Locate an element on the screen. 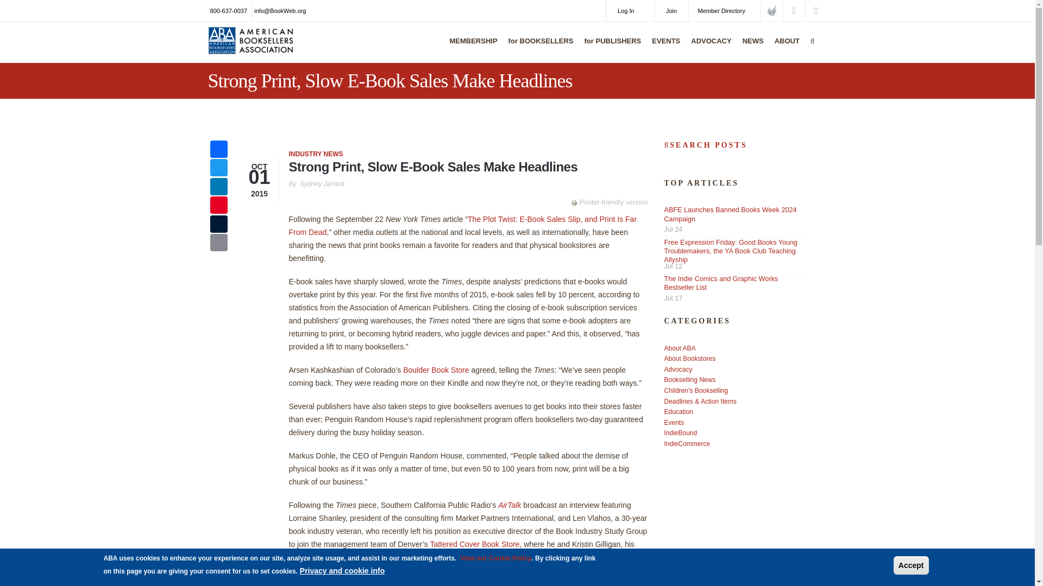 The width and height of the screenshot is (1043, 586). Privacy and cookie info is located at coordinates (342, 571).